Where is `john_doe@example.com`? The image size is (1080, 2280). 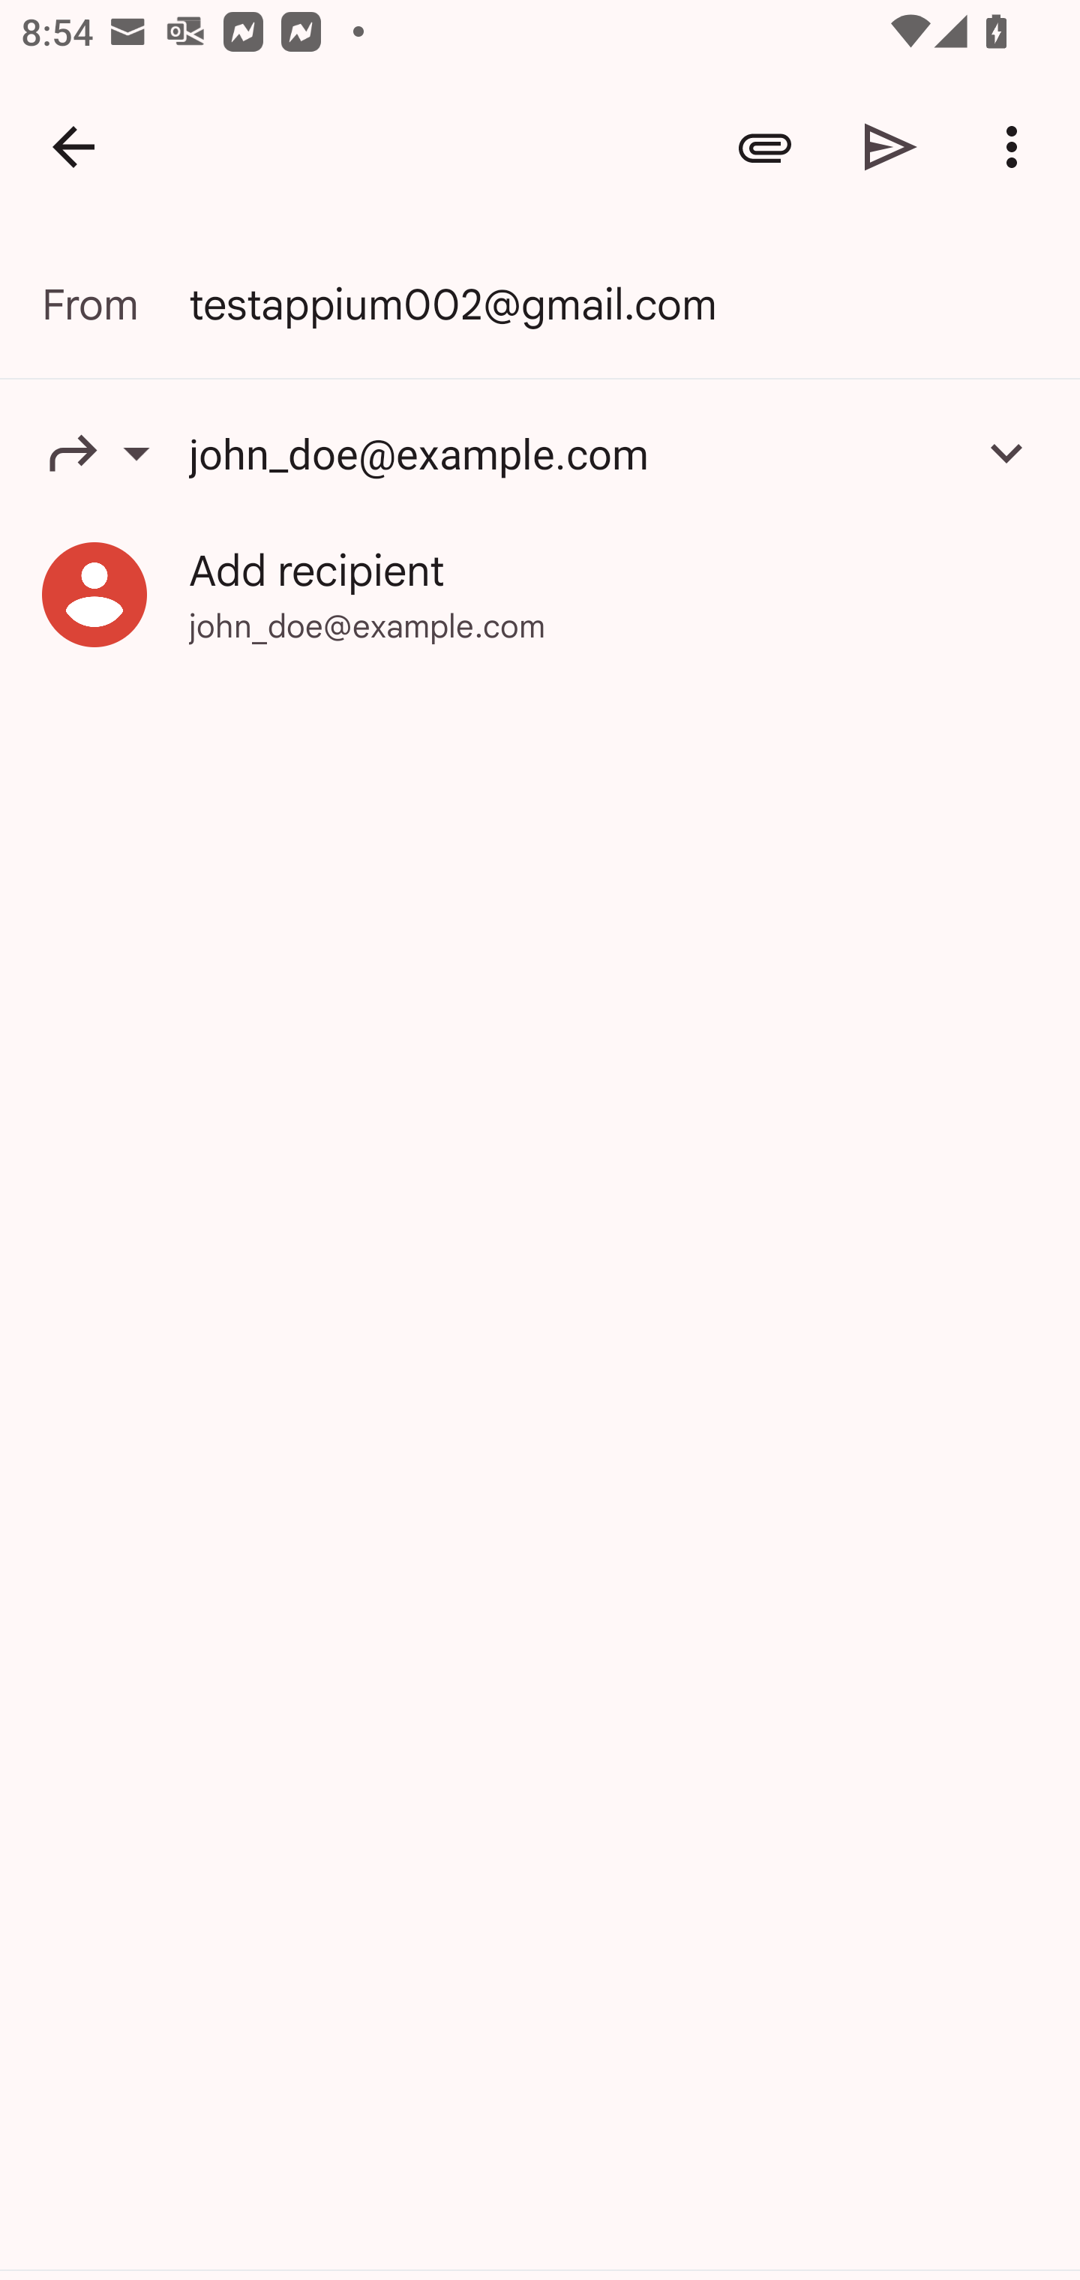 john_doe@example.com is located at coordinates (571, 452).